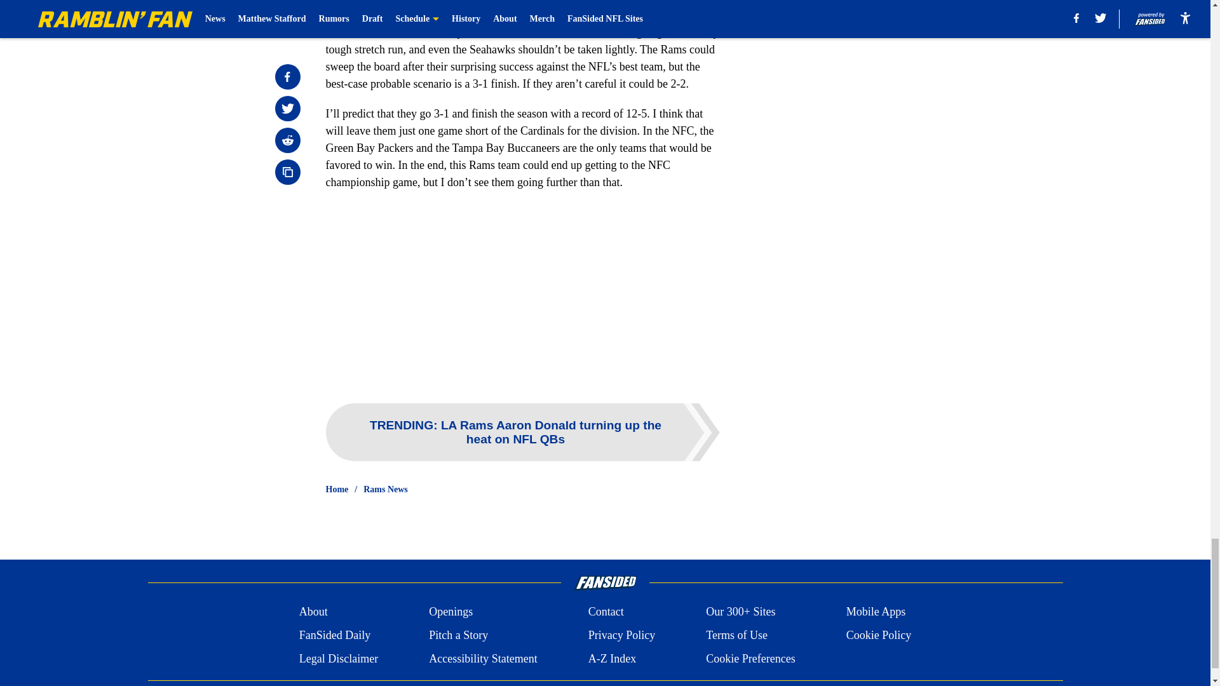 This screenshot has width=1220, height=686. I want to click on Terms of Use, so click(736, 635).